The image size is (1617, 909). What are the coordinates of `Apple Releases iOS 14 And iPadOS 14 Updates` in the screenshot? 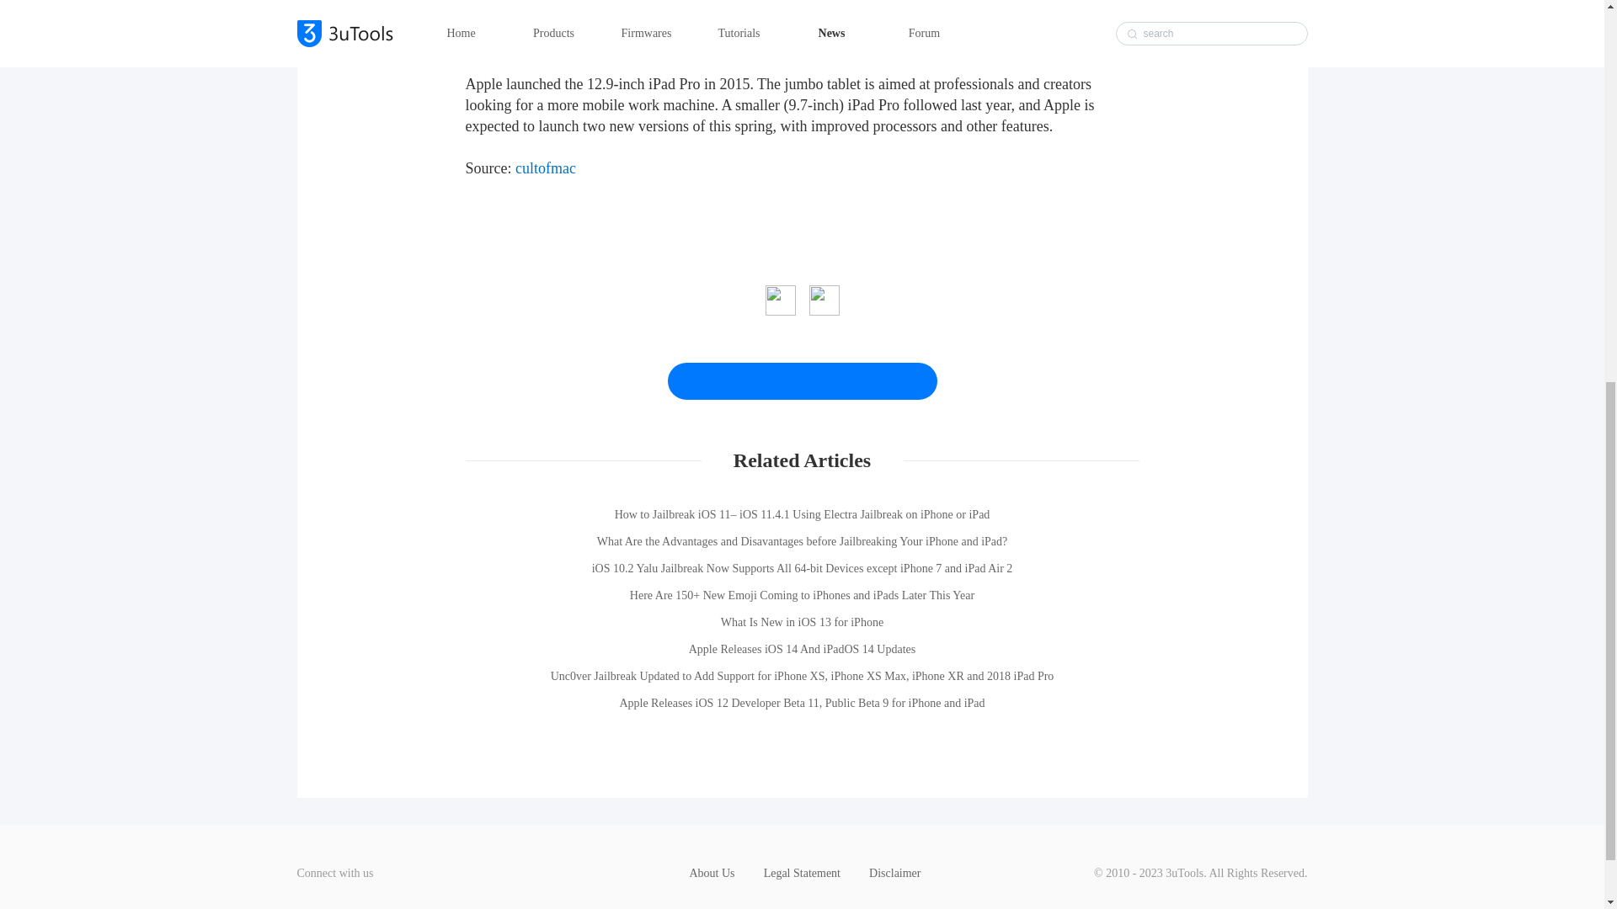 It's located at (802, 650).